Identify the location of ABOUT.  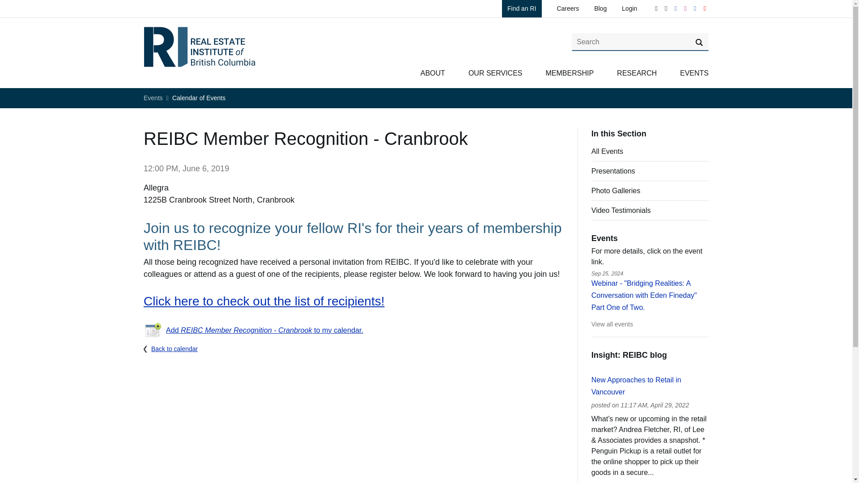
(433, 73).